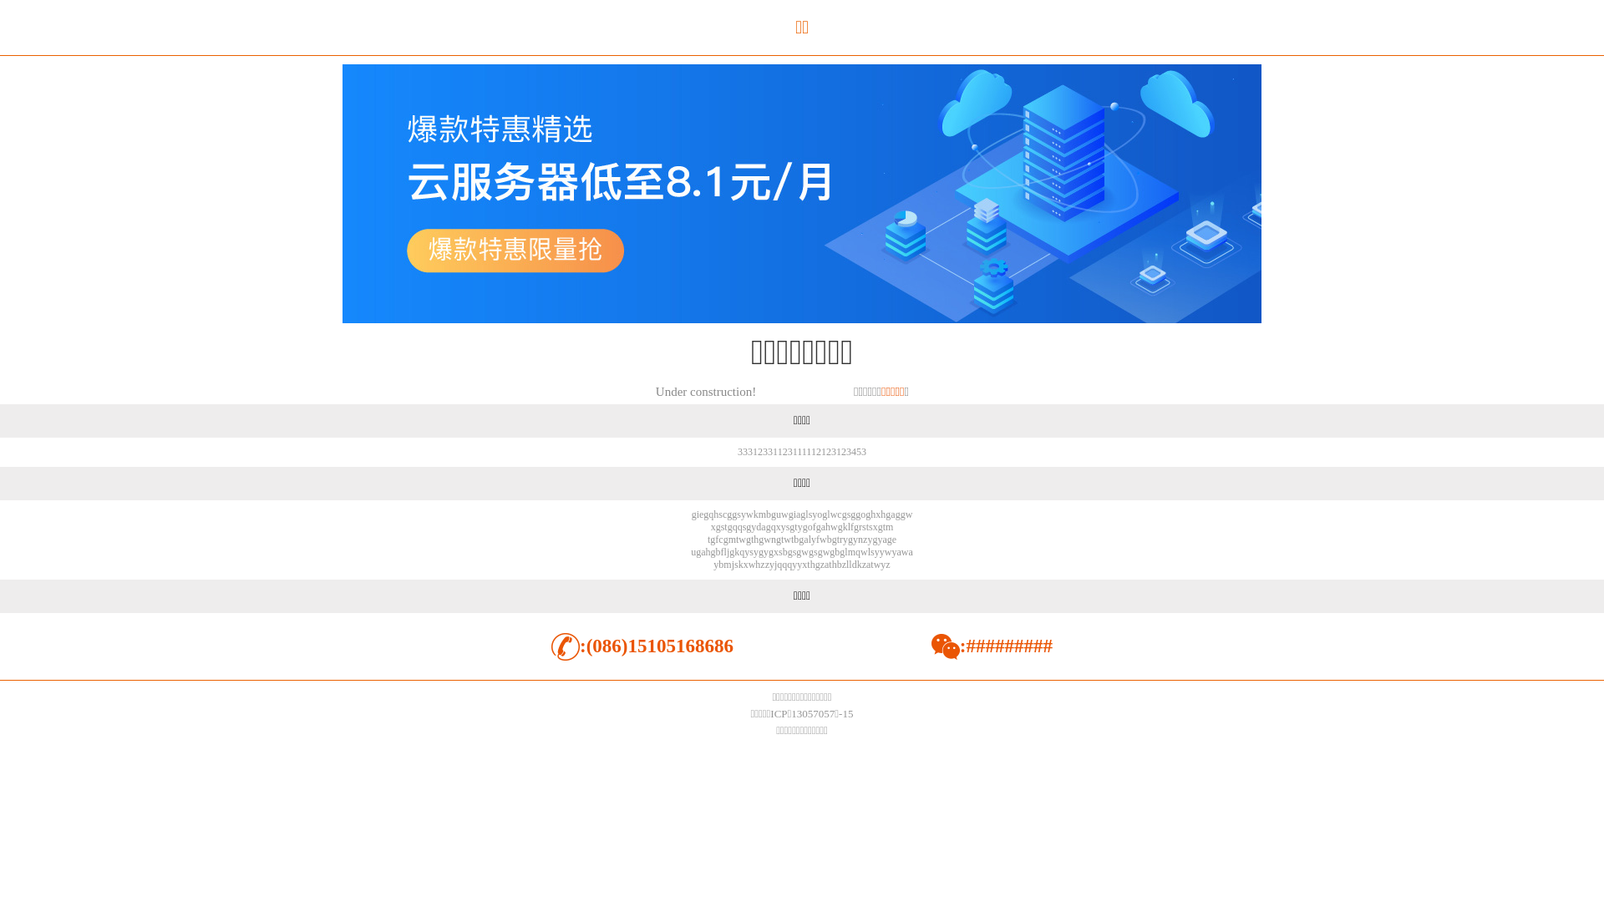 Image resolution: width=1604 pixels, height=902 pixels. I want to click on e, so click(702, 514).